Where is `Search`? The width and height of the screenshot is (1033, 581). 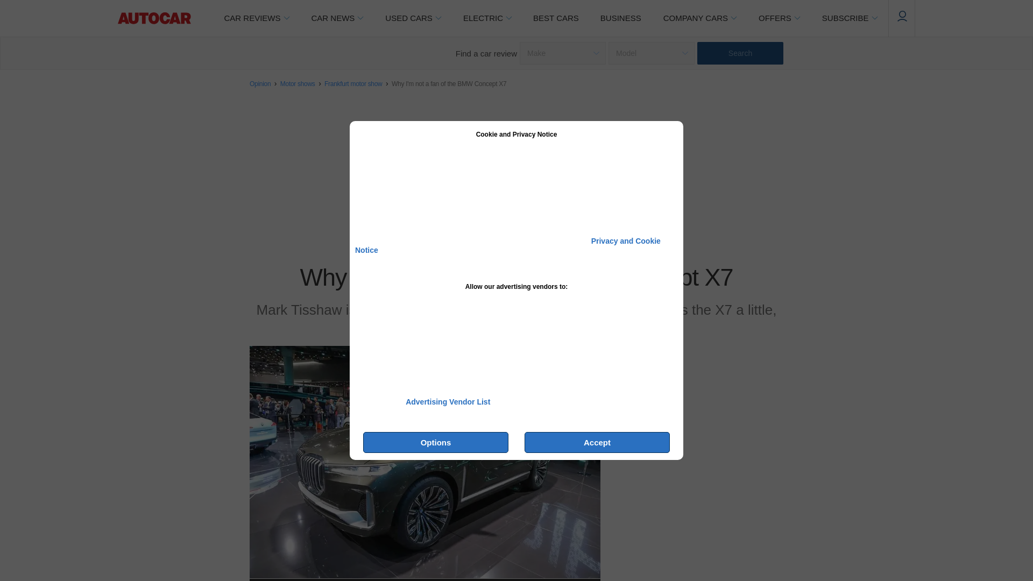 Search is located at coordinates (740, 53).